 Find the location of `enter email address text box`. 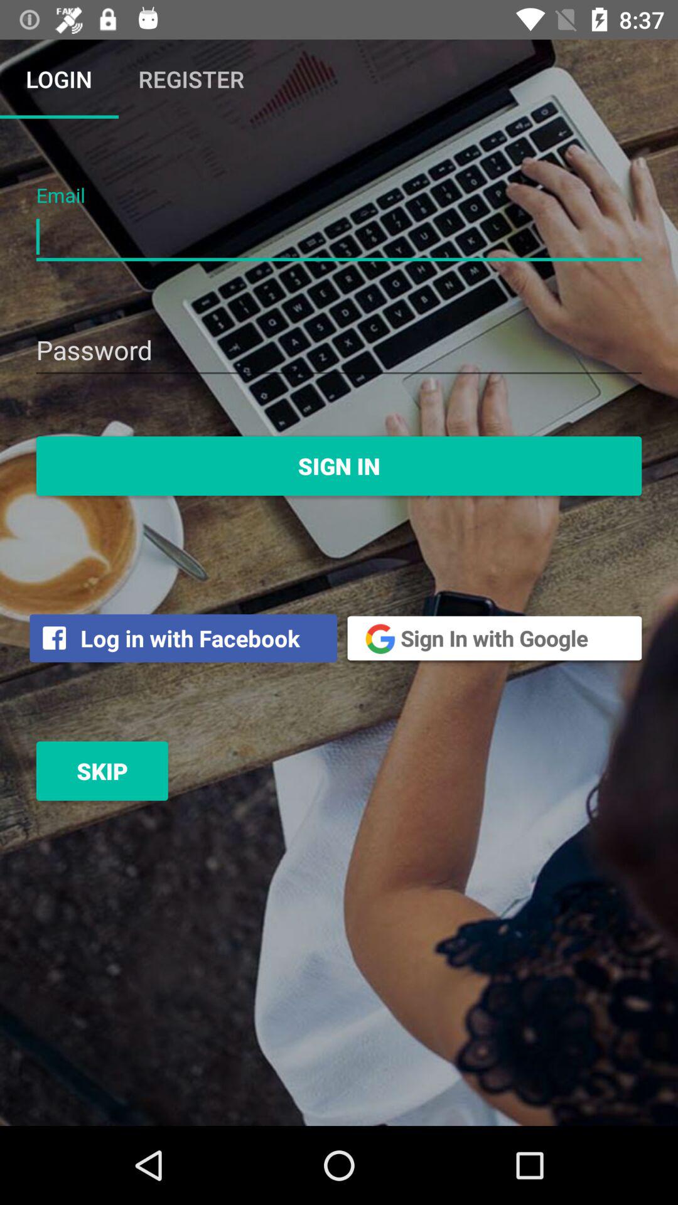

enter email address text box is located at coordinates (339, 237).